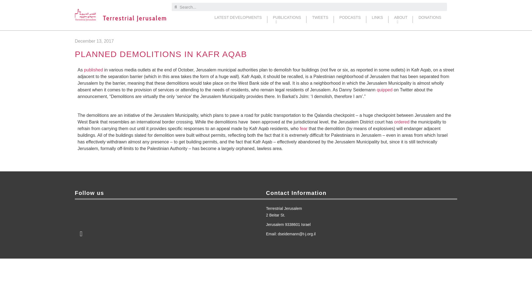  Describe the element at coordinates (400, 19) in the screenshot. I see `ABOUT` at that location.